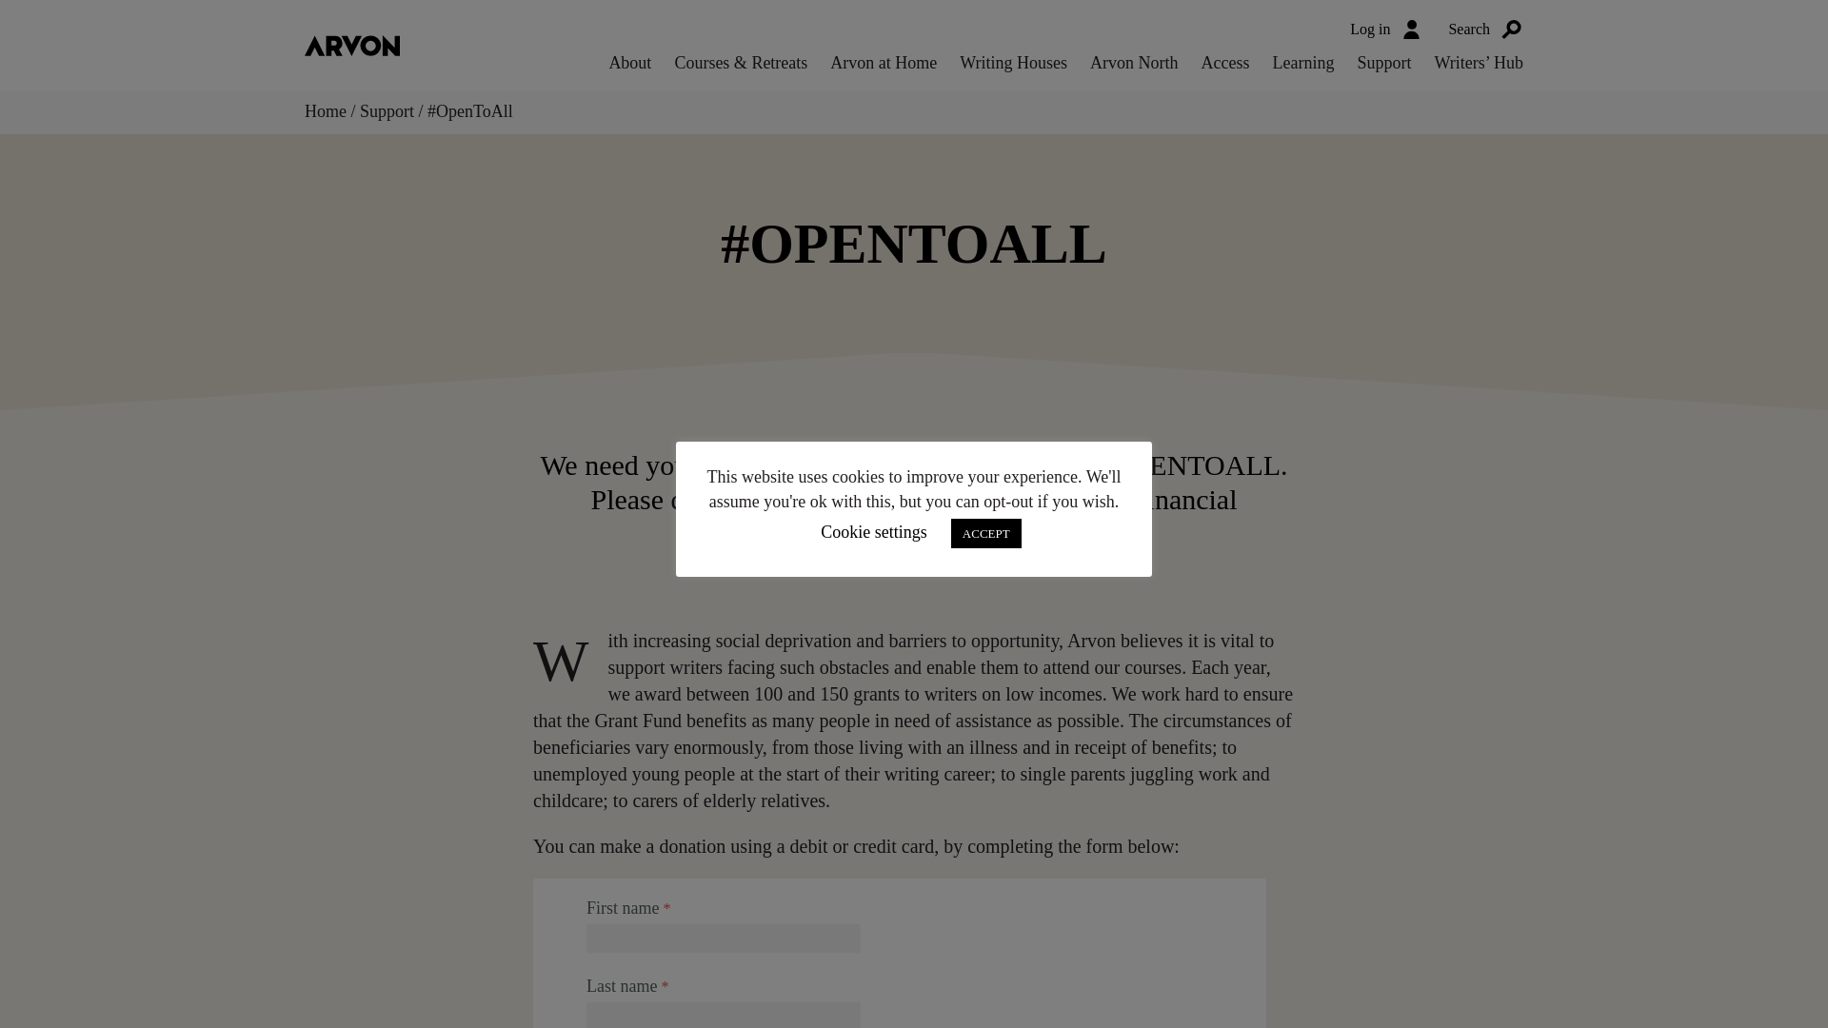 The width and height of the screenshot is (1828, 1028). Describe the element at coordinates (1302, 63) in the screenshot. I see `Learning` at that location.